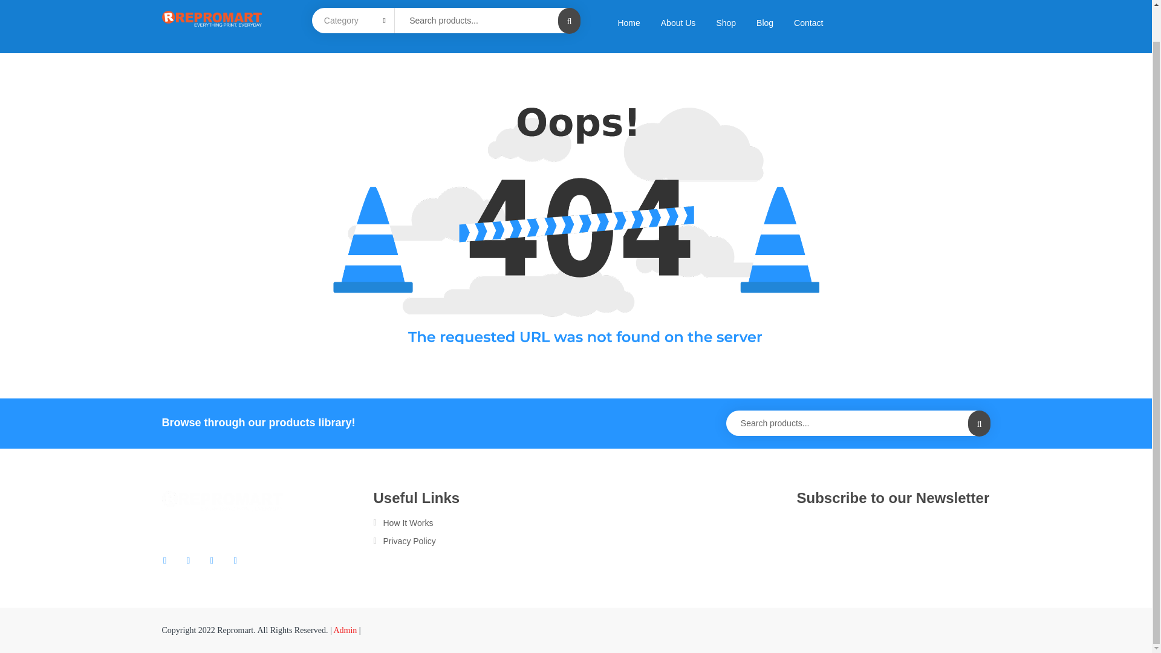  Describe the element at coordinates (726, 23) in the screenshot. I see `Shop` at that location.